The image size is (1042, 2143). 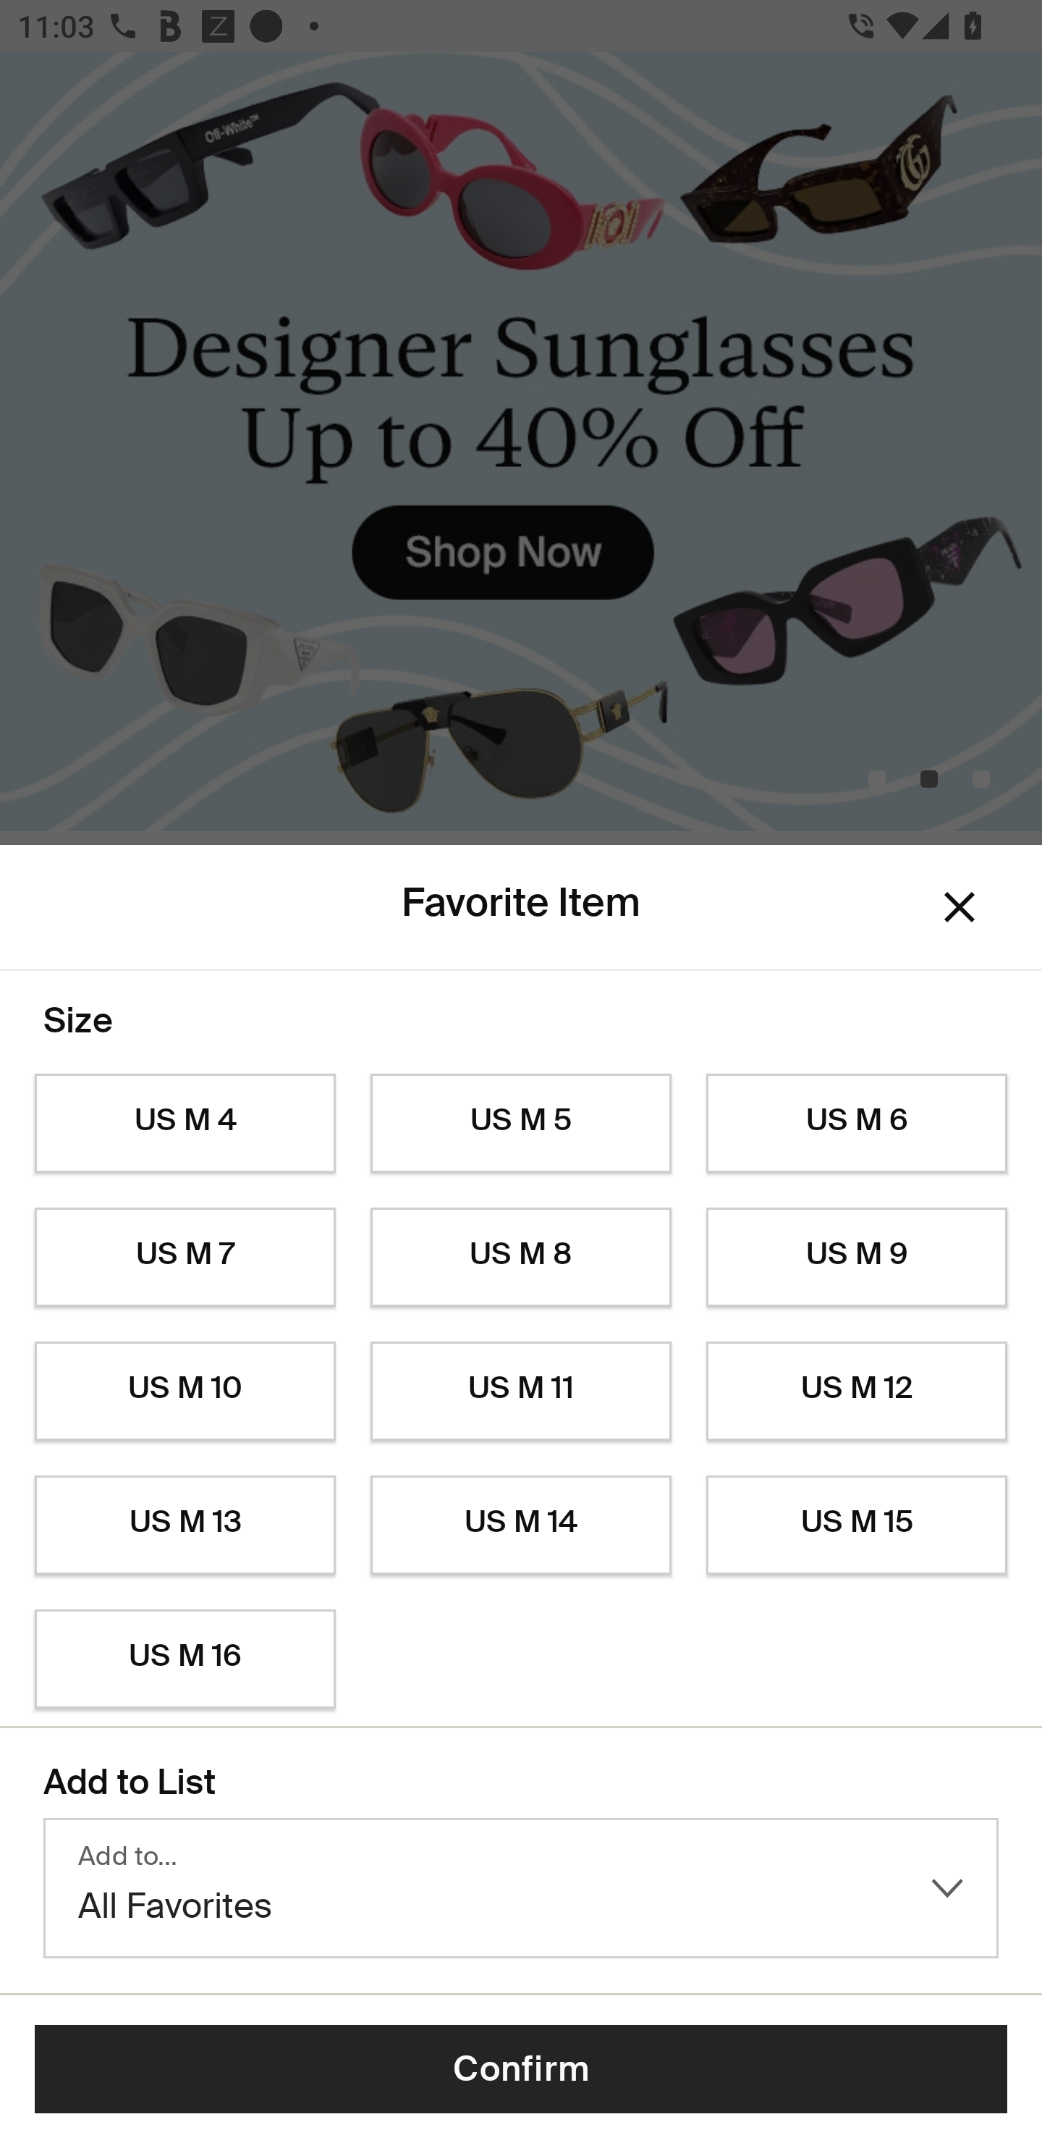 What do you see at coordinates (857, 1124) in the screenshot?
I see `US M 6` at bounding box center [857, 1124].